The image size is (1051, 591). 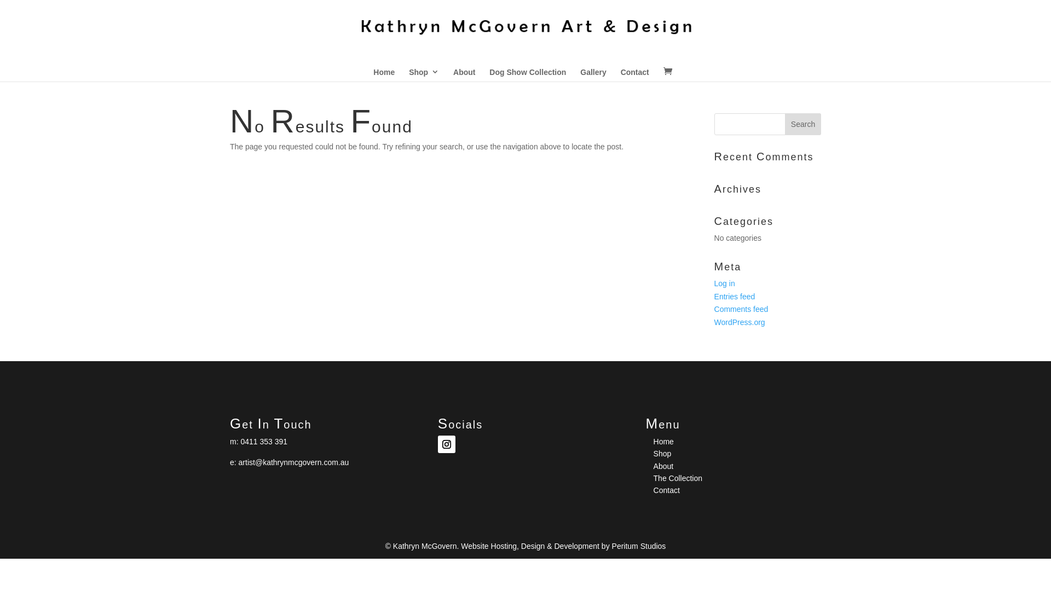 I want to click on Home, so click(x=663, y=442).